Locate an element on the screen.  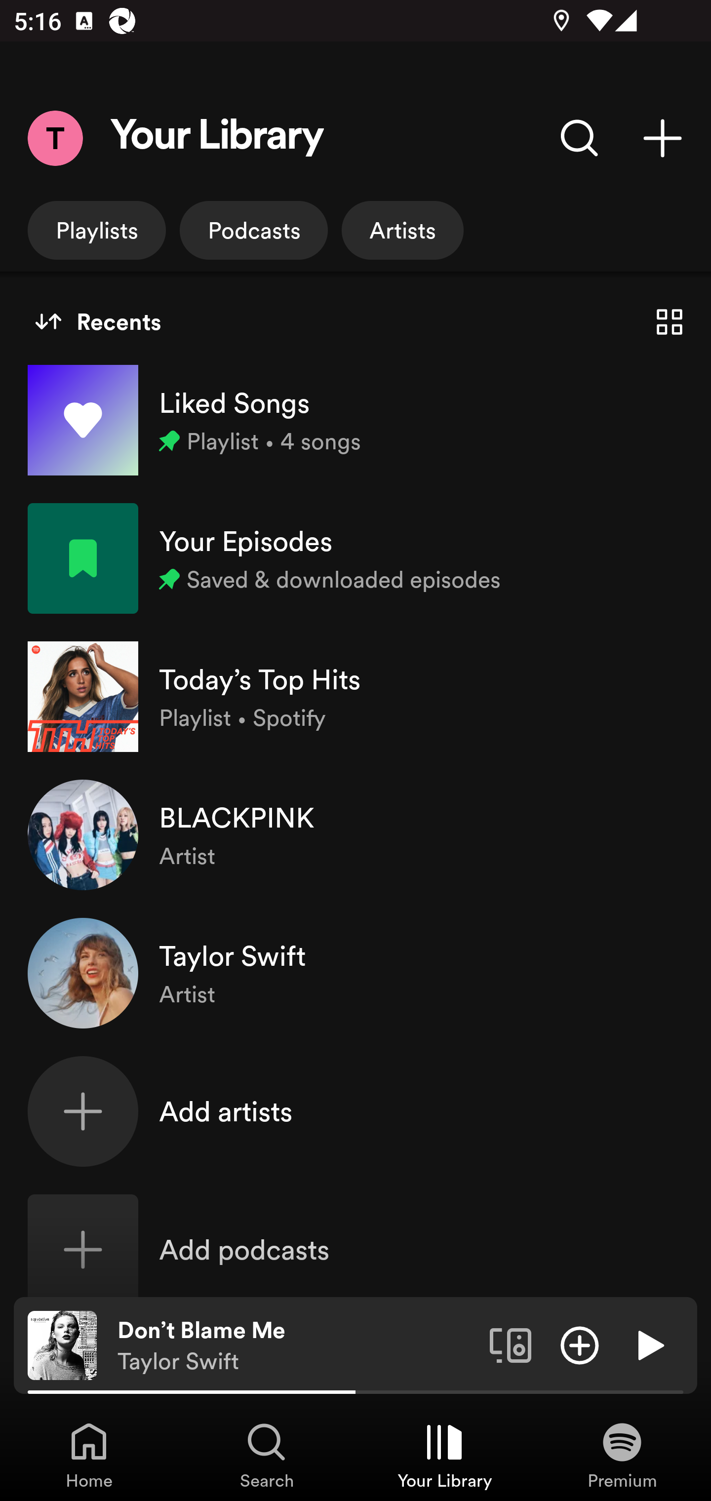
Menu is located at coordinates (55, 138).